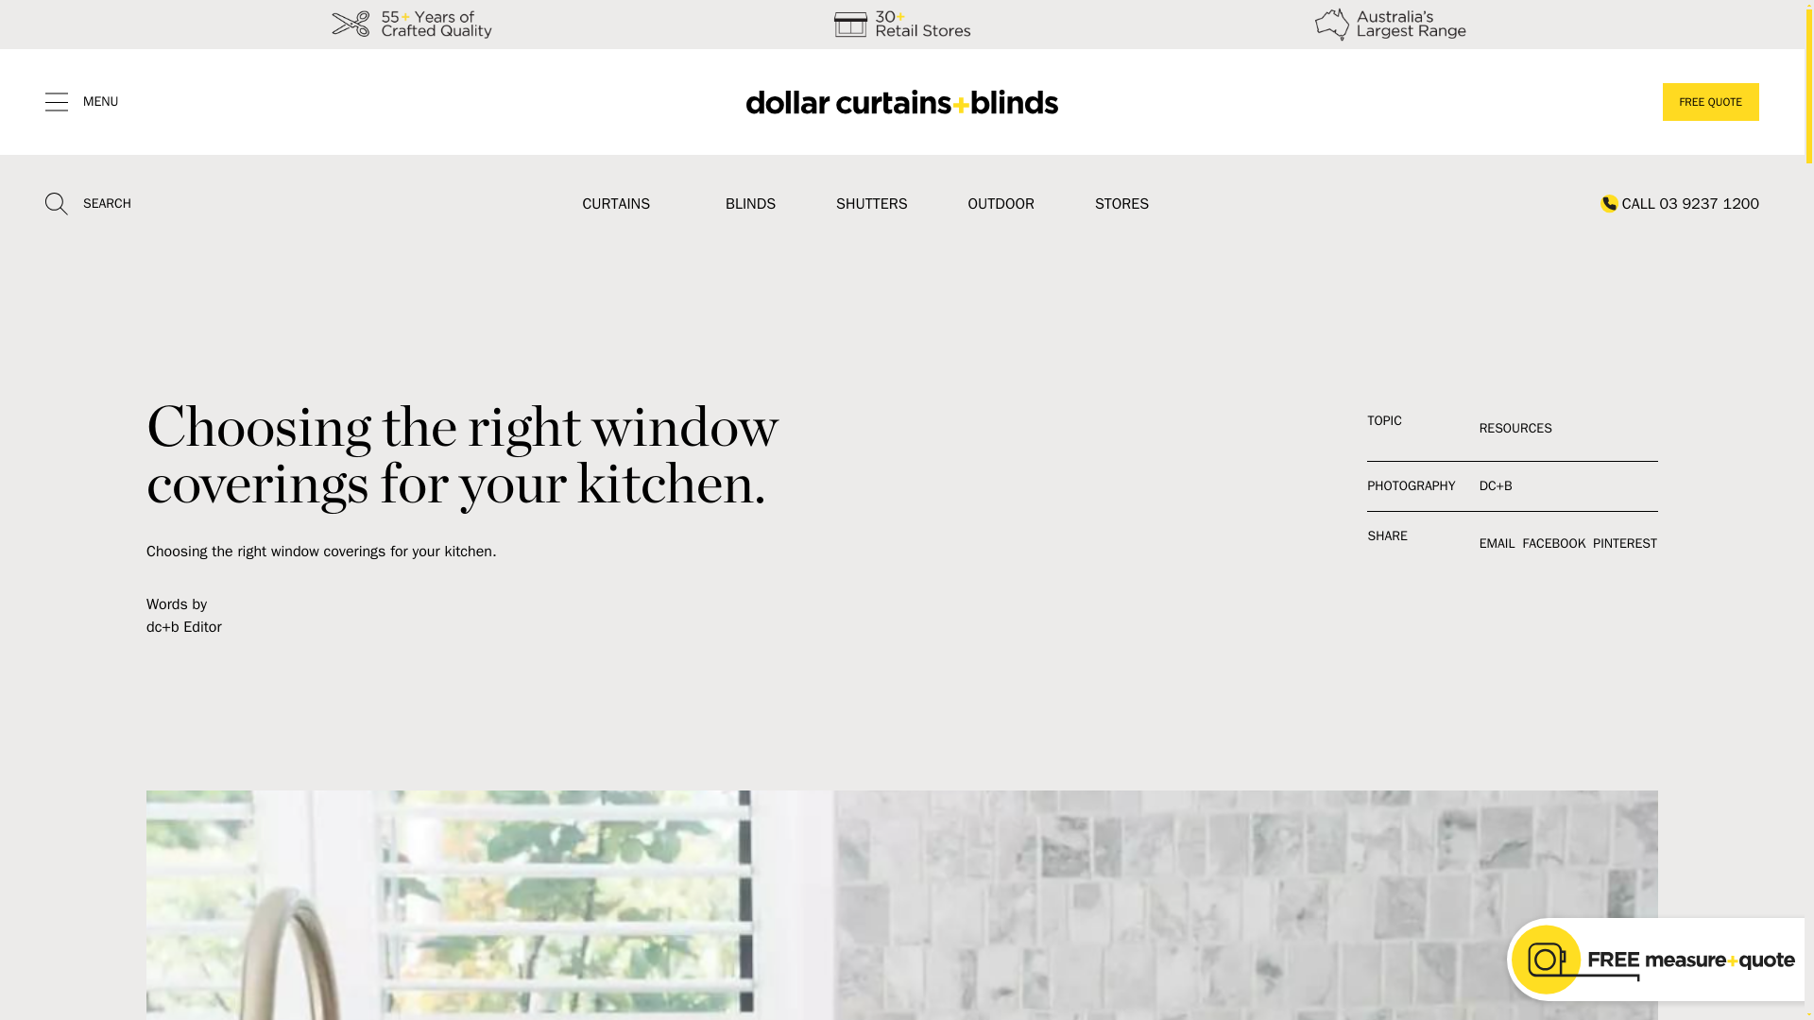 This screenshot has width=1814, height=1020. I want to click on MENU, so click(82, 102).